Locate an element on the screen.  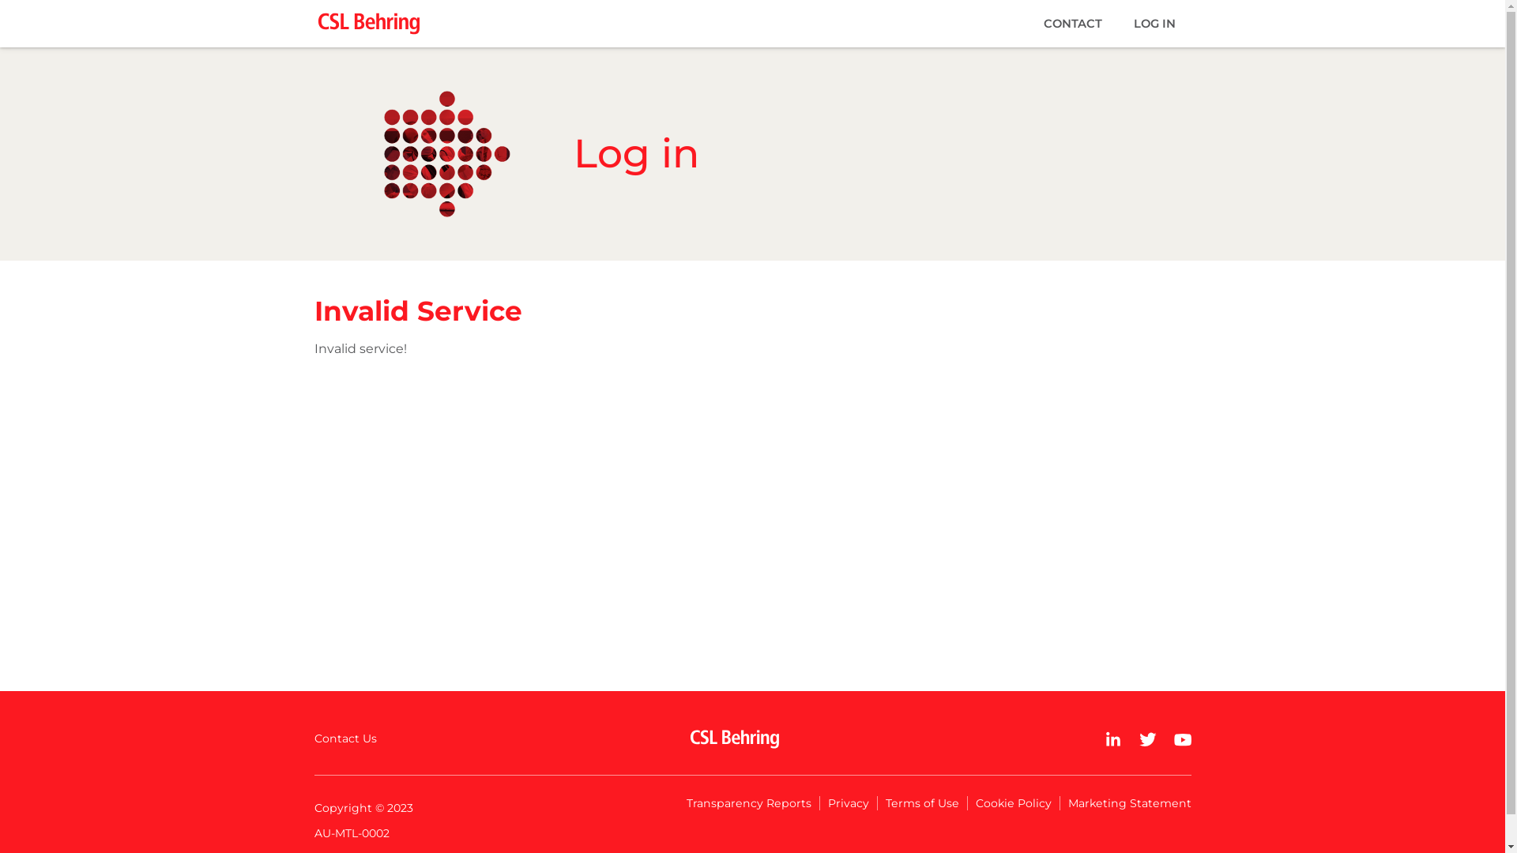
Skip to main content is located at coordinates (0, 0).